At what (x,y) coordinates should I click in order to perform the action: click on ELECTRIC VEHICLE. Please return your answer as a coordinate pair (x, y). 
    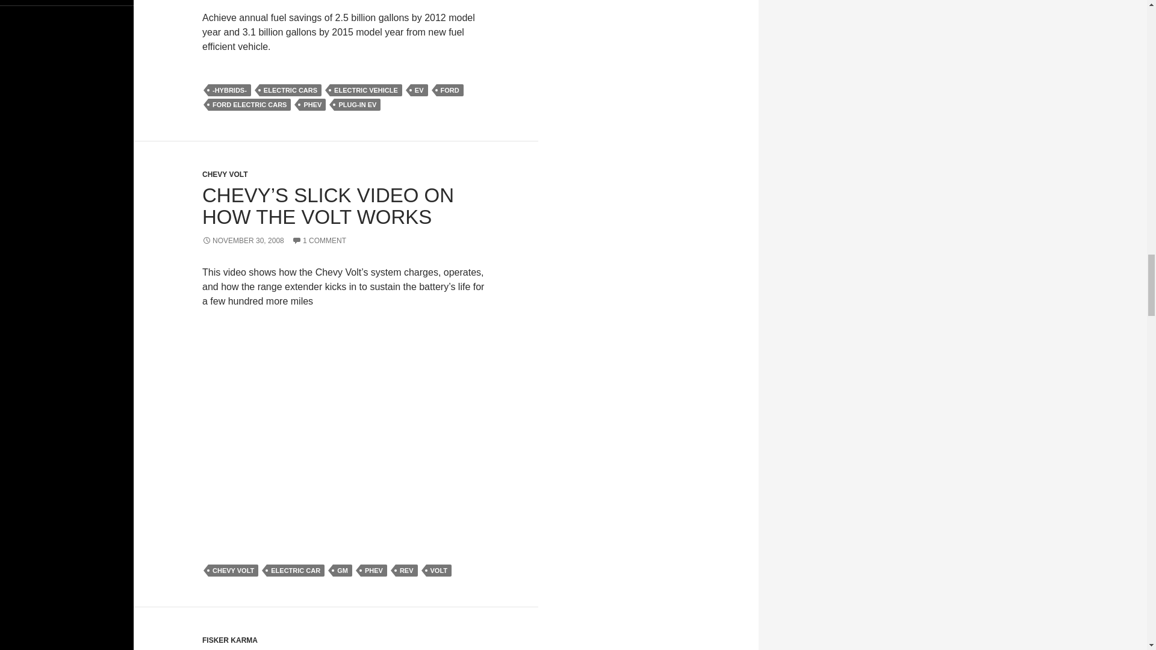
    Looking at the image, I should click on (366, 90).